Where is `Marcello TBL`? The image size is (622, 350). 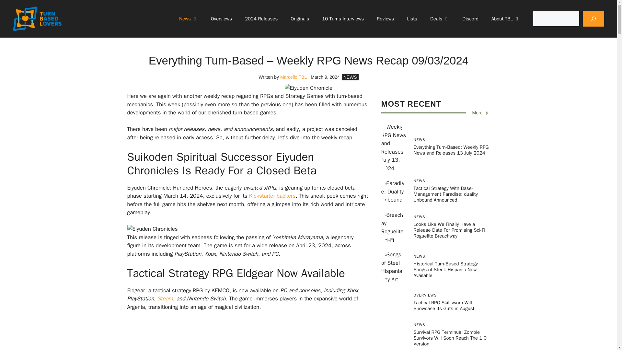
Marcello TBL is located at coordinates (294, 77).